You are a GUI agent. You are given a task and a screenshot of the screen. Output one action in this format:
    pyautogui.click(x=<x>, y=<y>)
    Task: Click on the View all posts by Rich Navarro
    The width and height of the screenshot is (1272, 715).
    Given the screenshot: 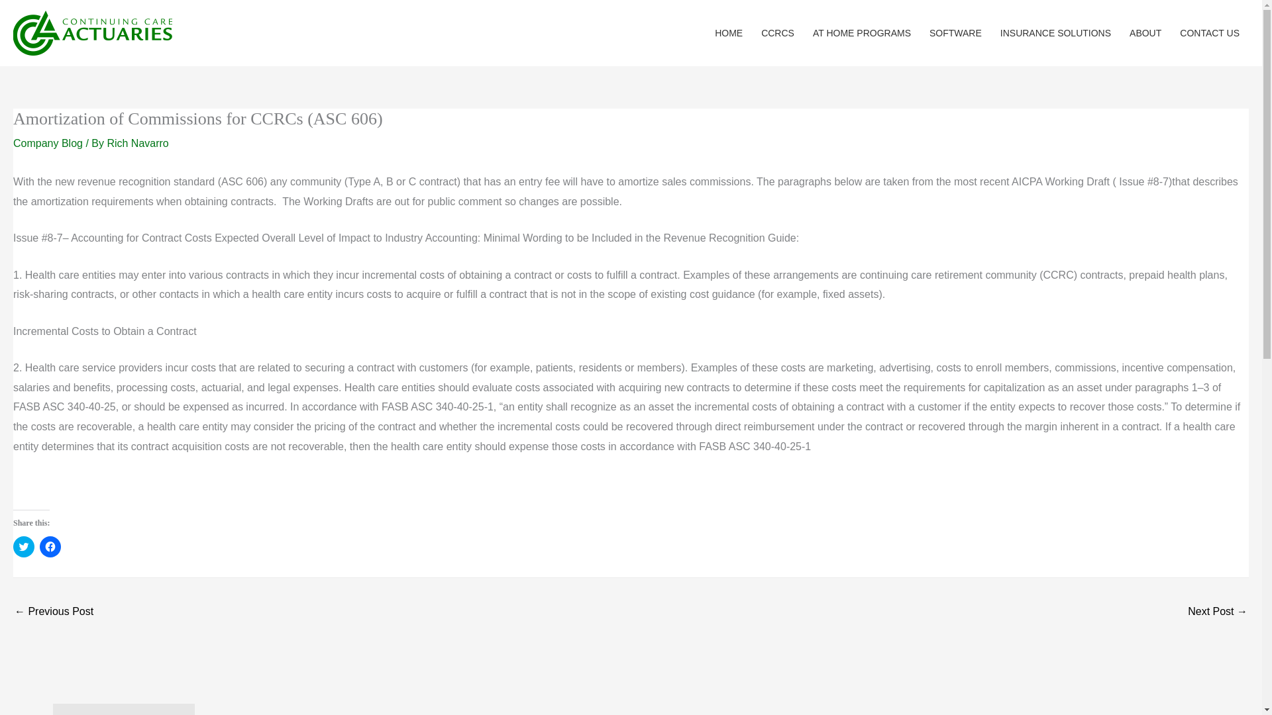 What is the action you would take?
    pyautogui.click(x=137, y=143)
    